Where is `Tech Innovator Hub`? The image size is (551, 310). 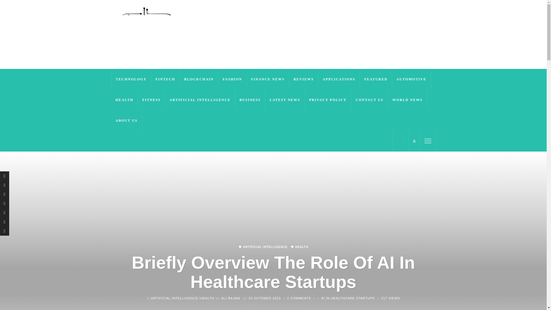 Tech Innovator Hub is located at coordinates (147, 34).